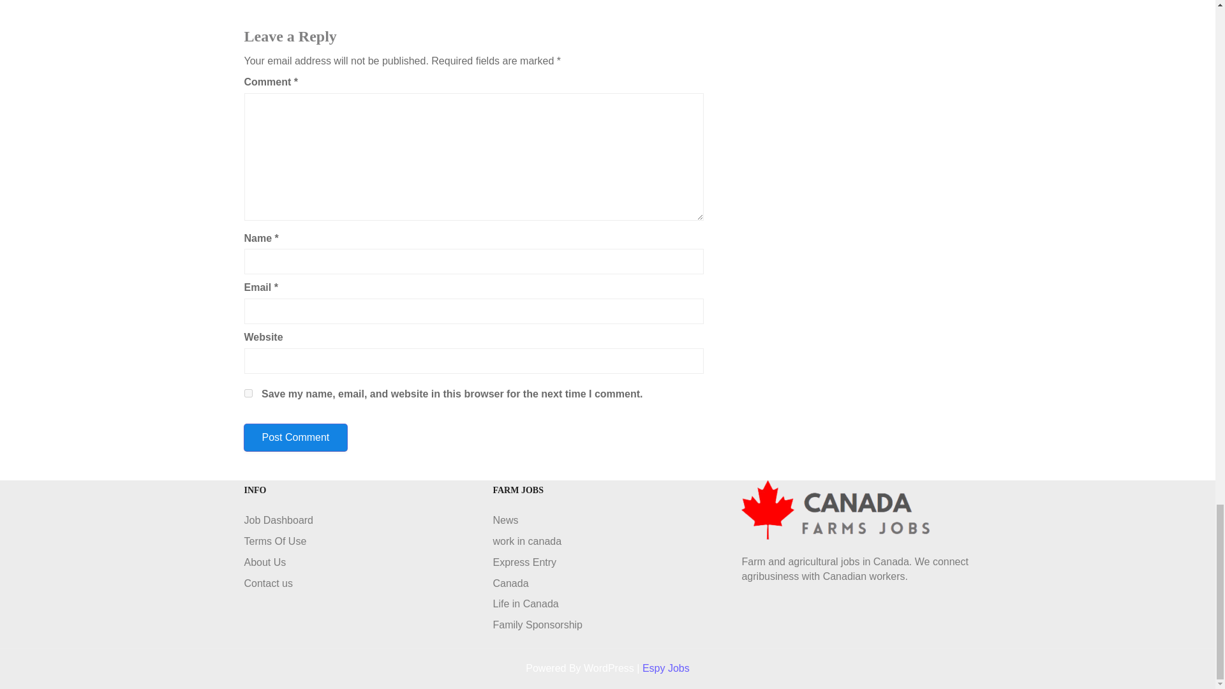 This screenshot has height=689, width=1225. Describe the element at coordinates (295, 438) in the screenshot. I see `Post Comment` at that location.